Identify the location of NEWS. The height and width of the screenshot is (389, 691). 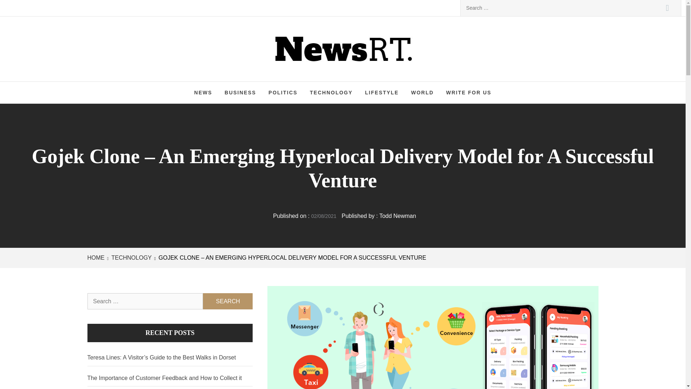
(203, 92).